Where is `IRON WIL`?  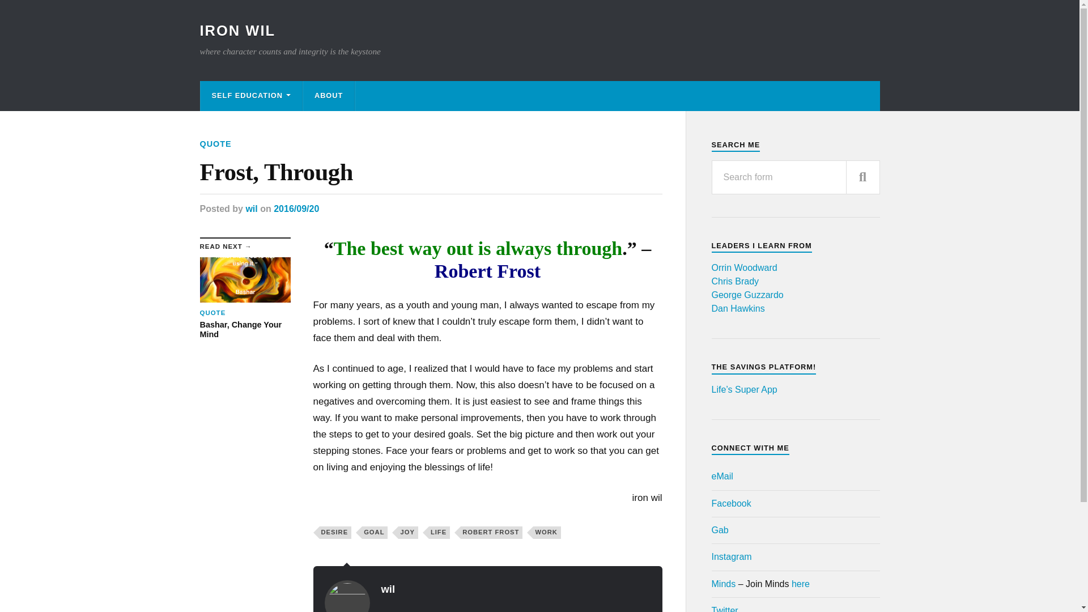 IRON WIL is located at coordinates (237, 31).